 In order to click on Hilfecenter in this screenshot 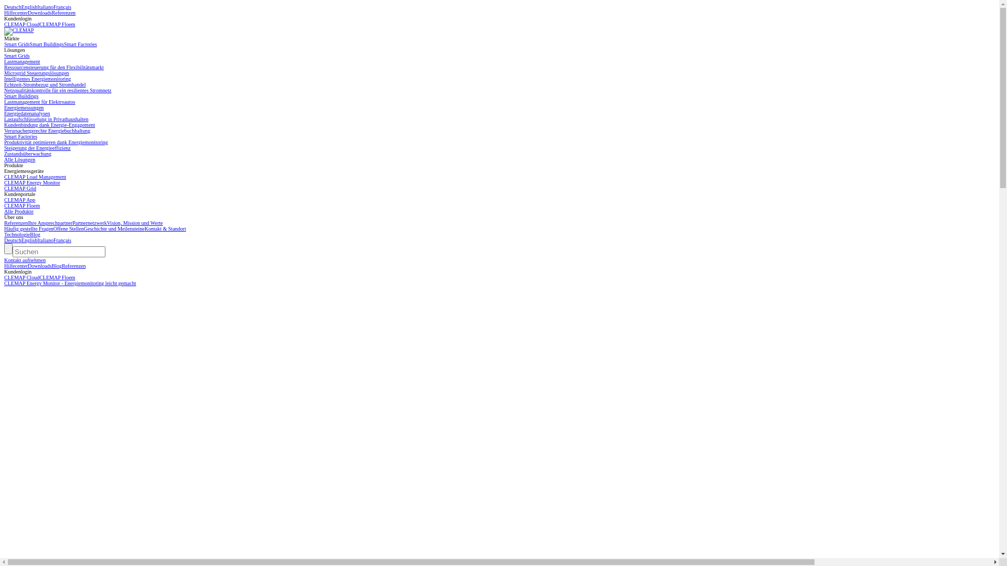, I will do `click(16, 266)`.